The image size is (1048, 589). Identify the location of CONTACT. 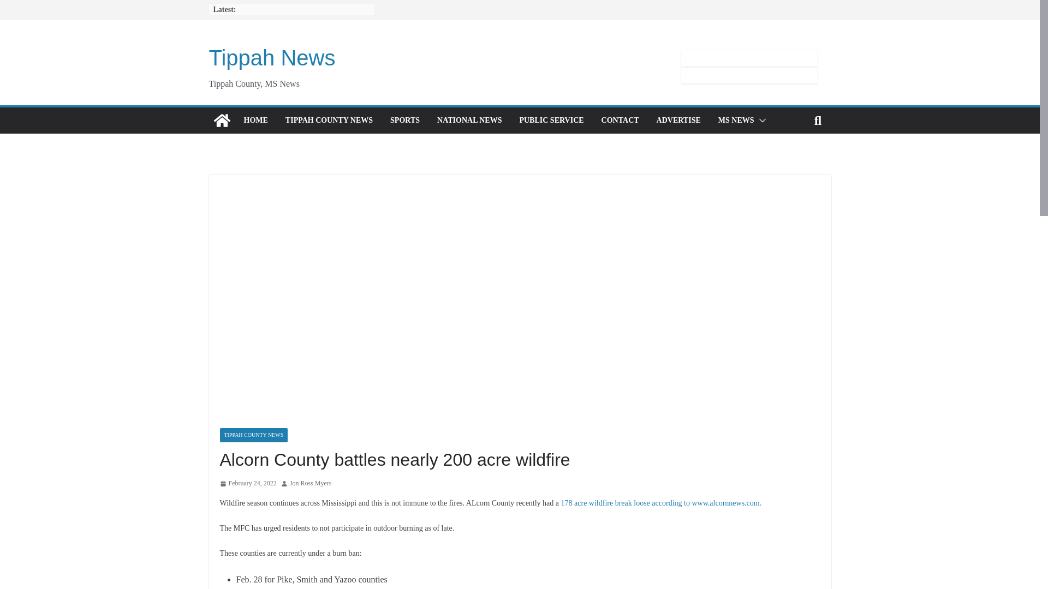
(620, 121).